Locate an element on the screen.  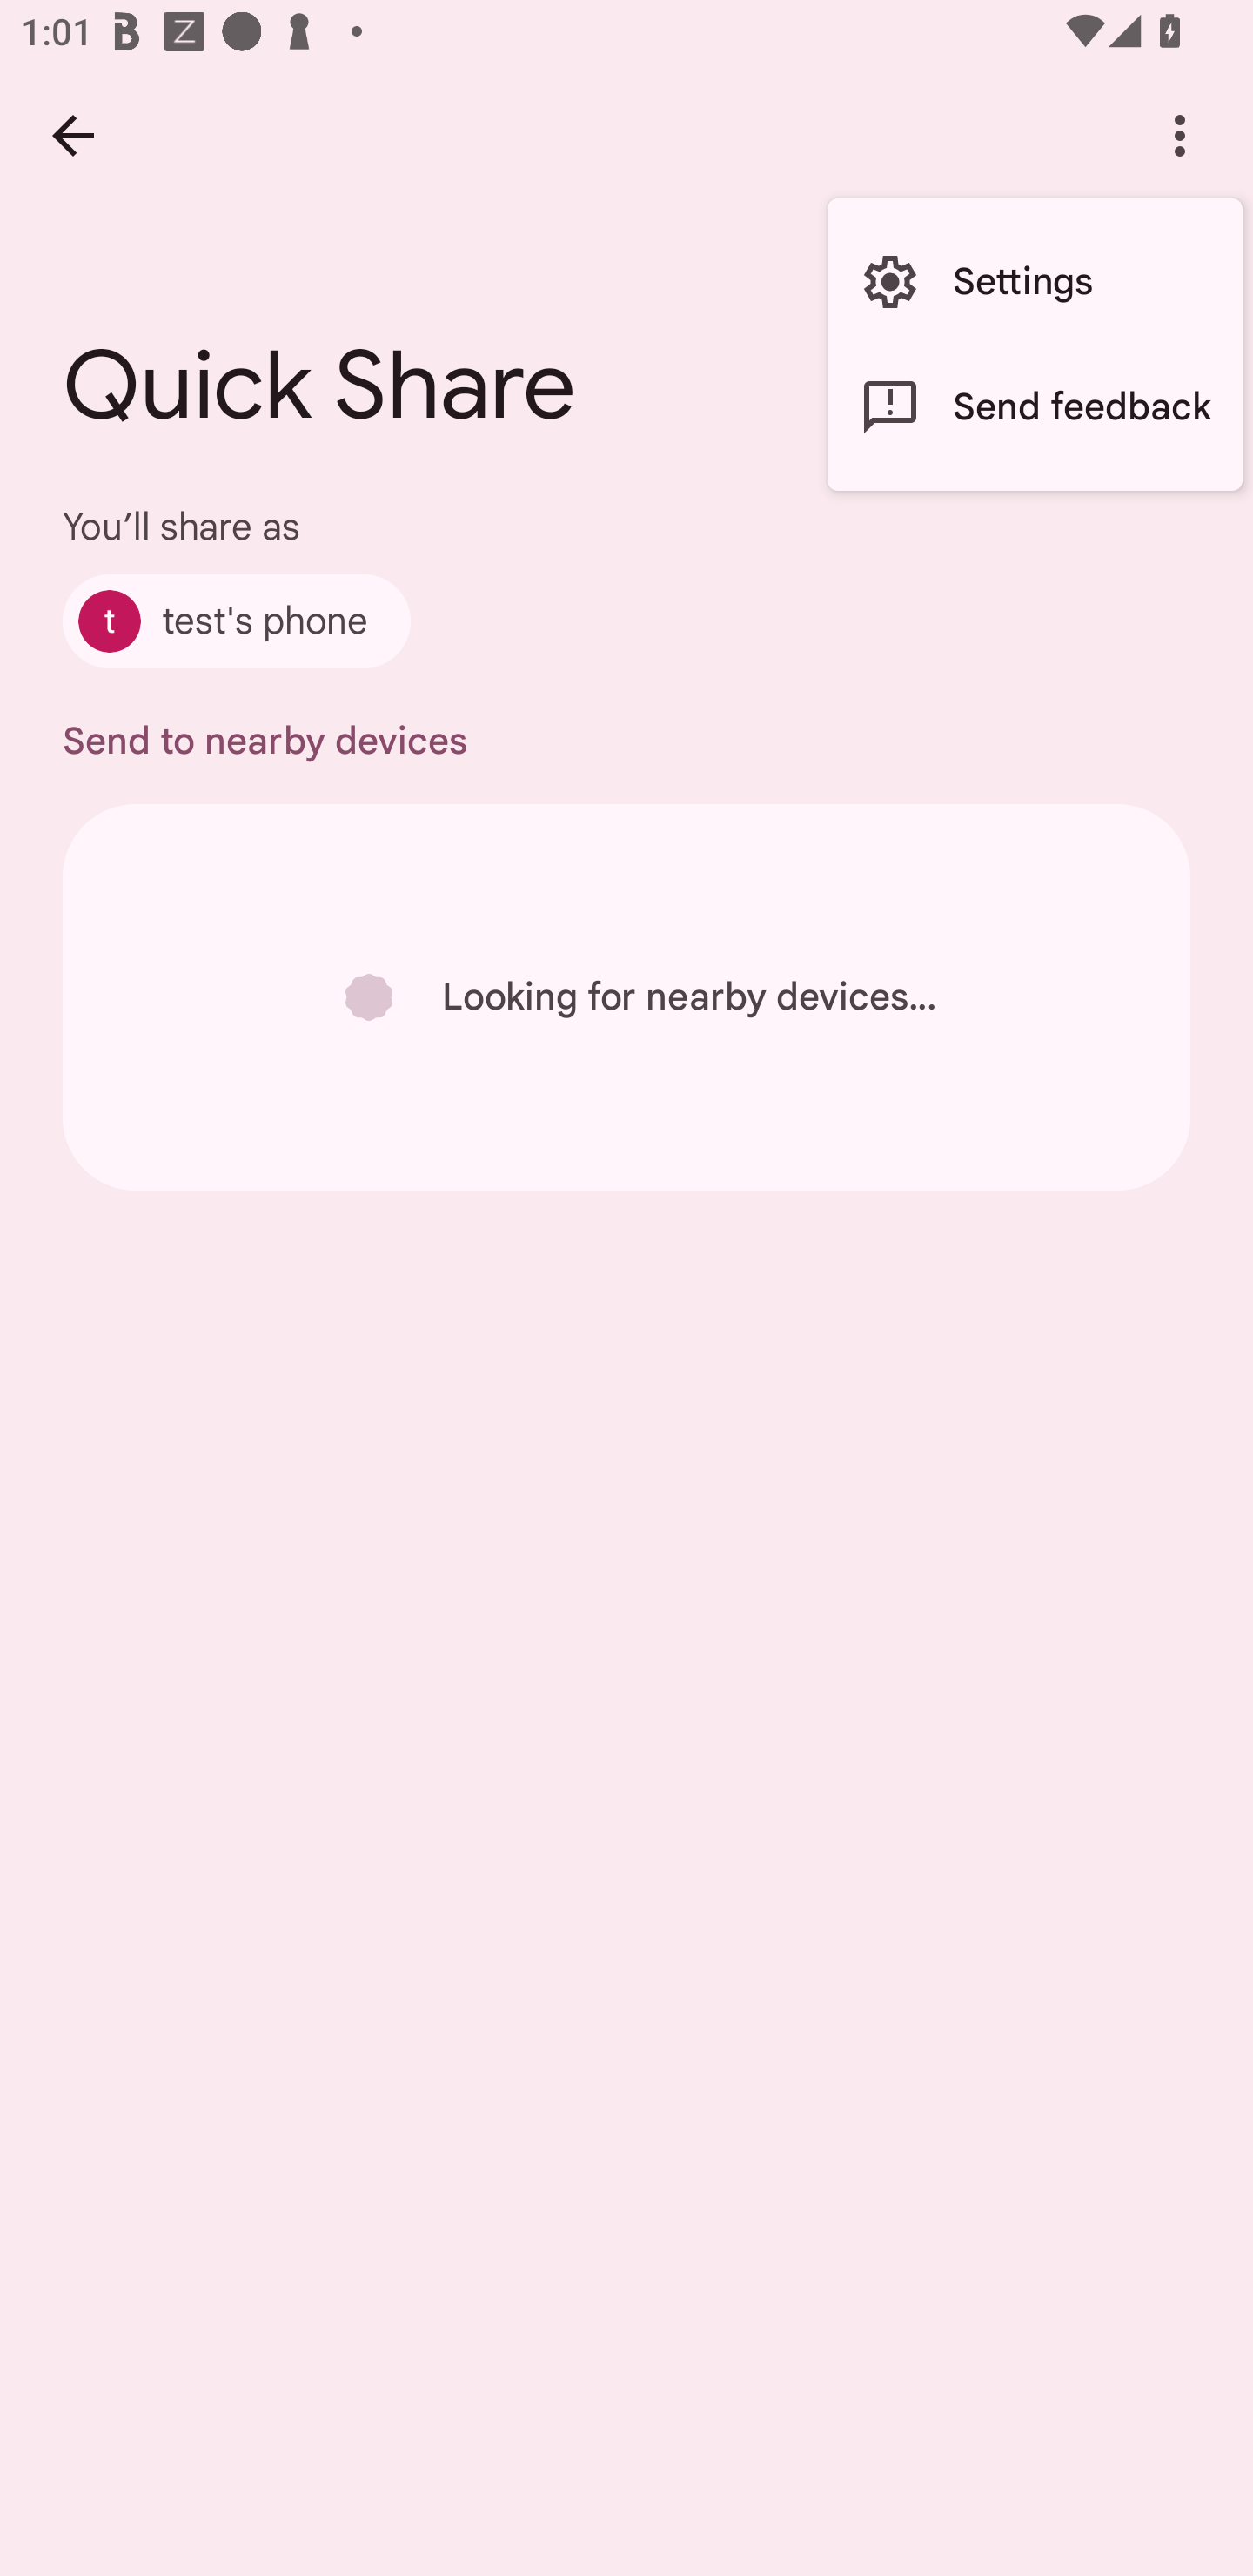
Settings is located at coordinates (1035, 282).